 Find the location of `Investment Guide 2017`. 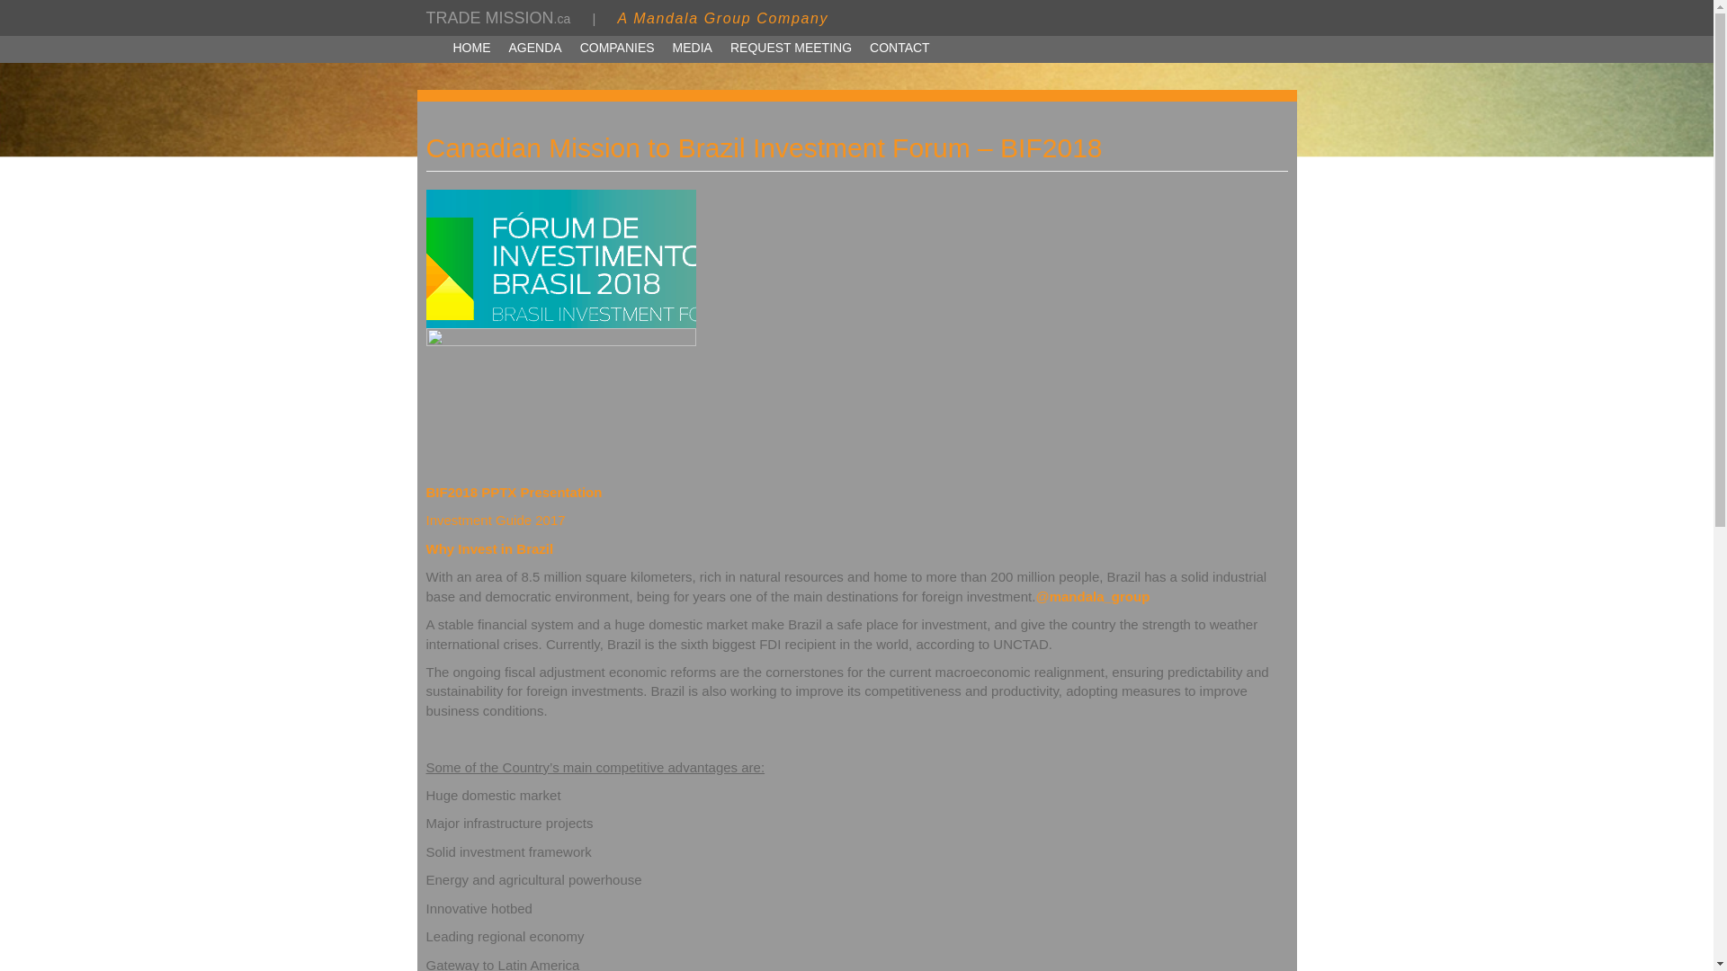

Investment Guide 2017 is located at coordinates (497, 520).